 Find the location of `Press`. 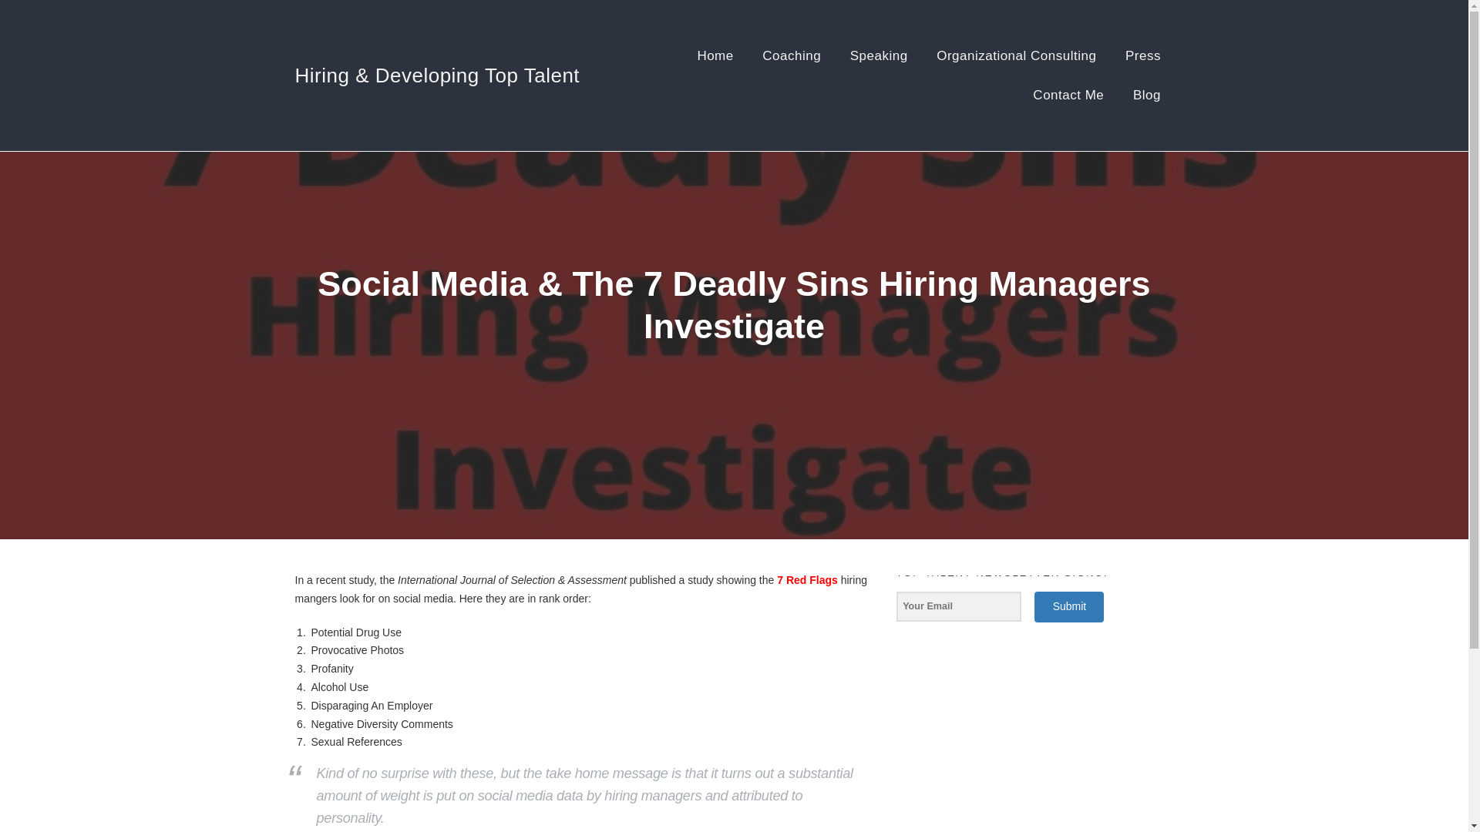

Press is located at coordinates (1142, 56).